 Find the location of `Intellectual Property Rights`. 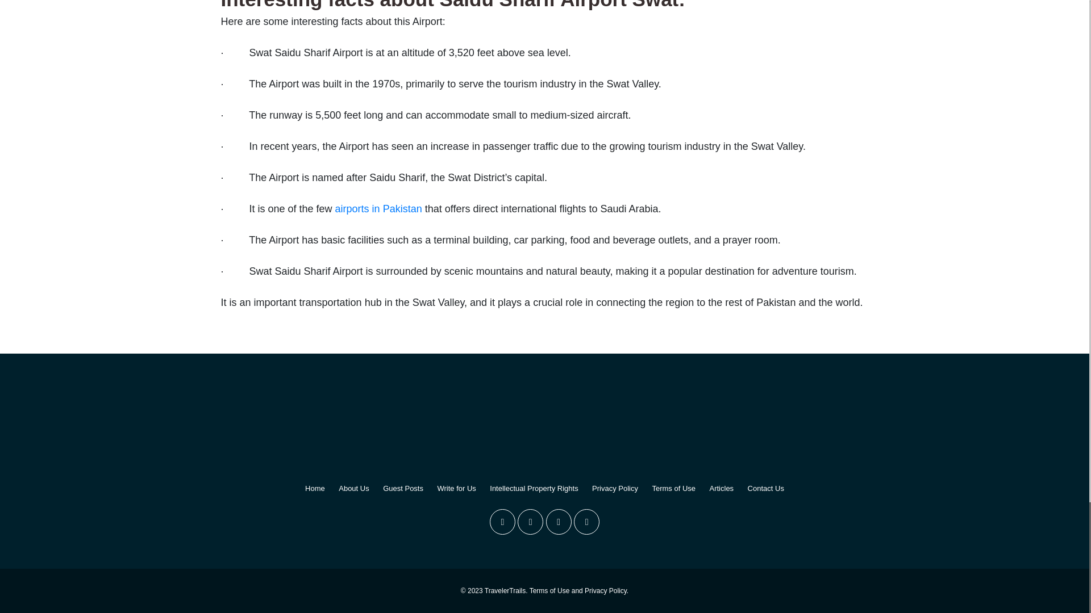

Intellectual Property Rights is located at coordinates (534, 488).